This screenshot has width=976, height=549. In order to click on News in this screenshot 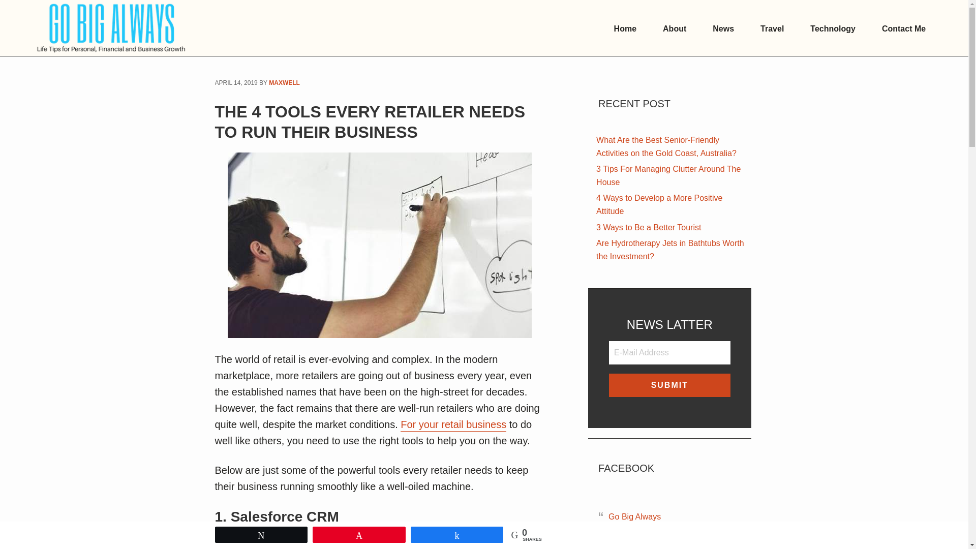, I will do `click(723, 29)`.